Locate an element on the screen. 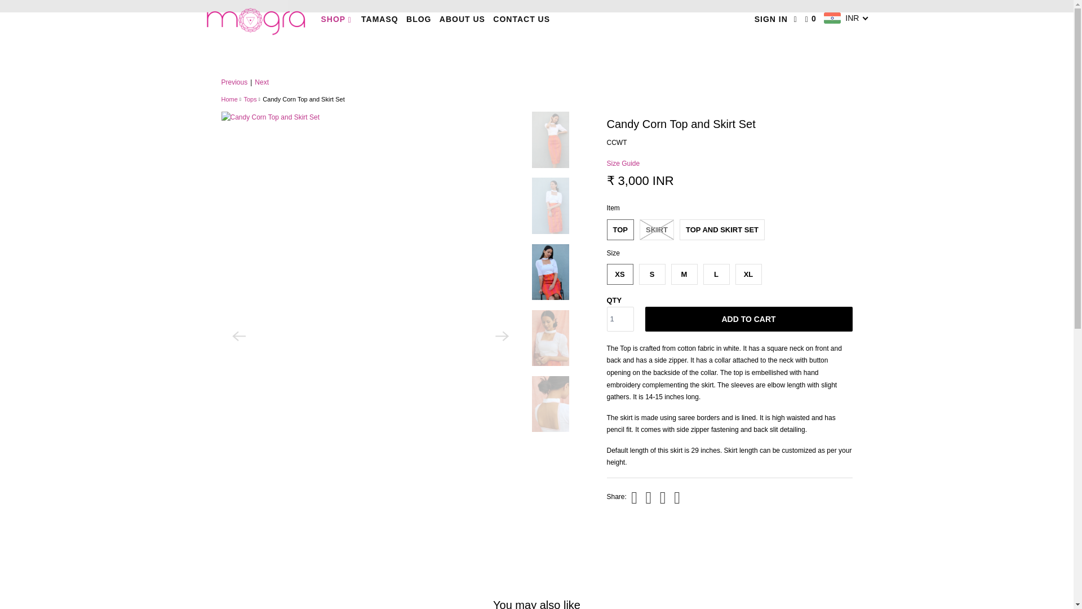 This screenshot has height=609, width=1082. Email this to a friend is located at coordinates (675, 497).